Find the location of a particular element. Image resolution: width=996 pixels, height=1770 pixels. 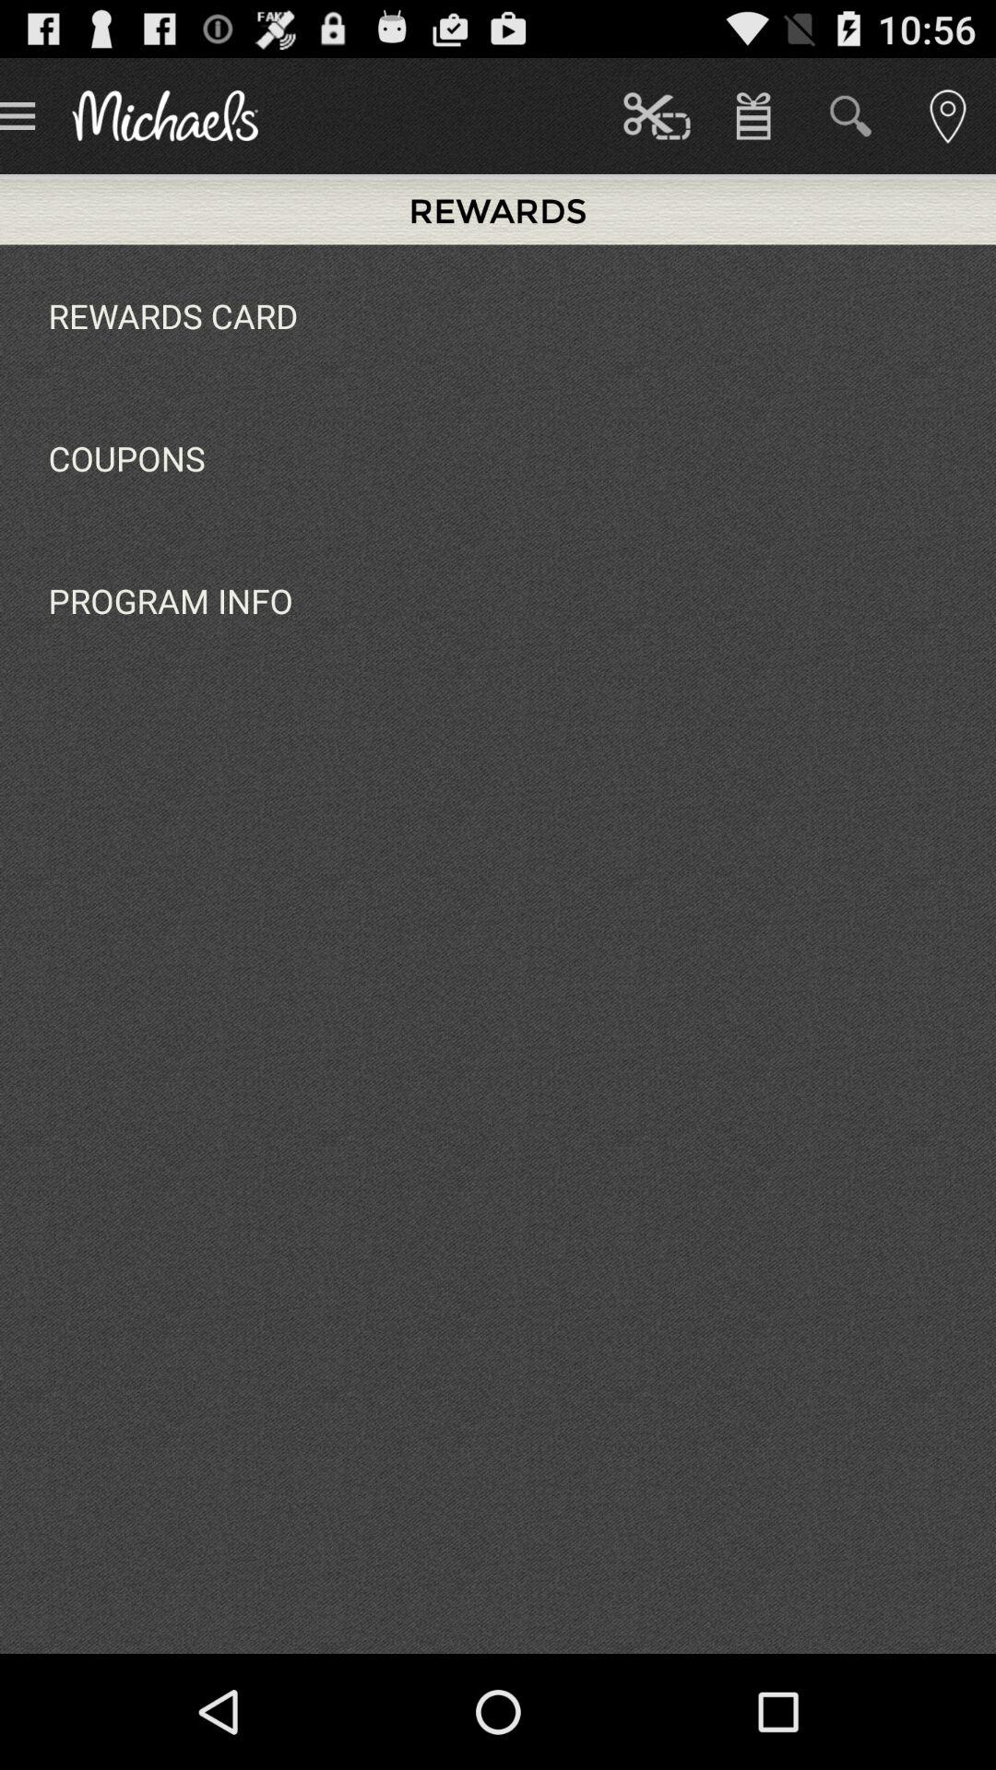

click the item below the coupons icon is located at coordinates (170, 600).